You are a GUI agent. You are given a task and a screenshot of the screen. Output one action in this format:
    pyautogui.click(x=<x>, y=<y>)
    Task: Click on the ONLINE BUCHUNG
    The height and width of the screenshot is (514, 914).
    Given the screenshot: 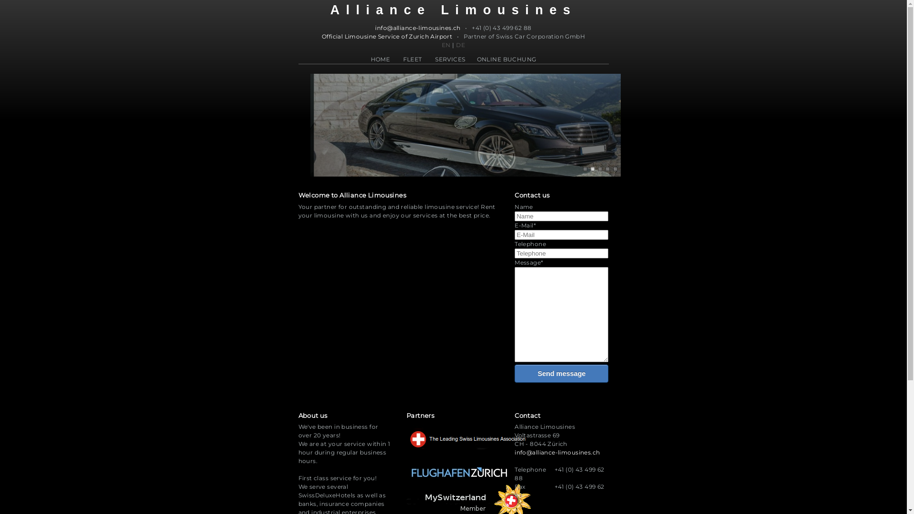 What is the action you would take?
    pyautogui.click(x=507, y=59)
    